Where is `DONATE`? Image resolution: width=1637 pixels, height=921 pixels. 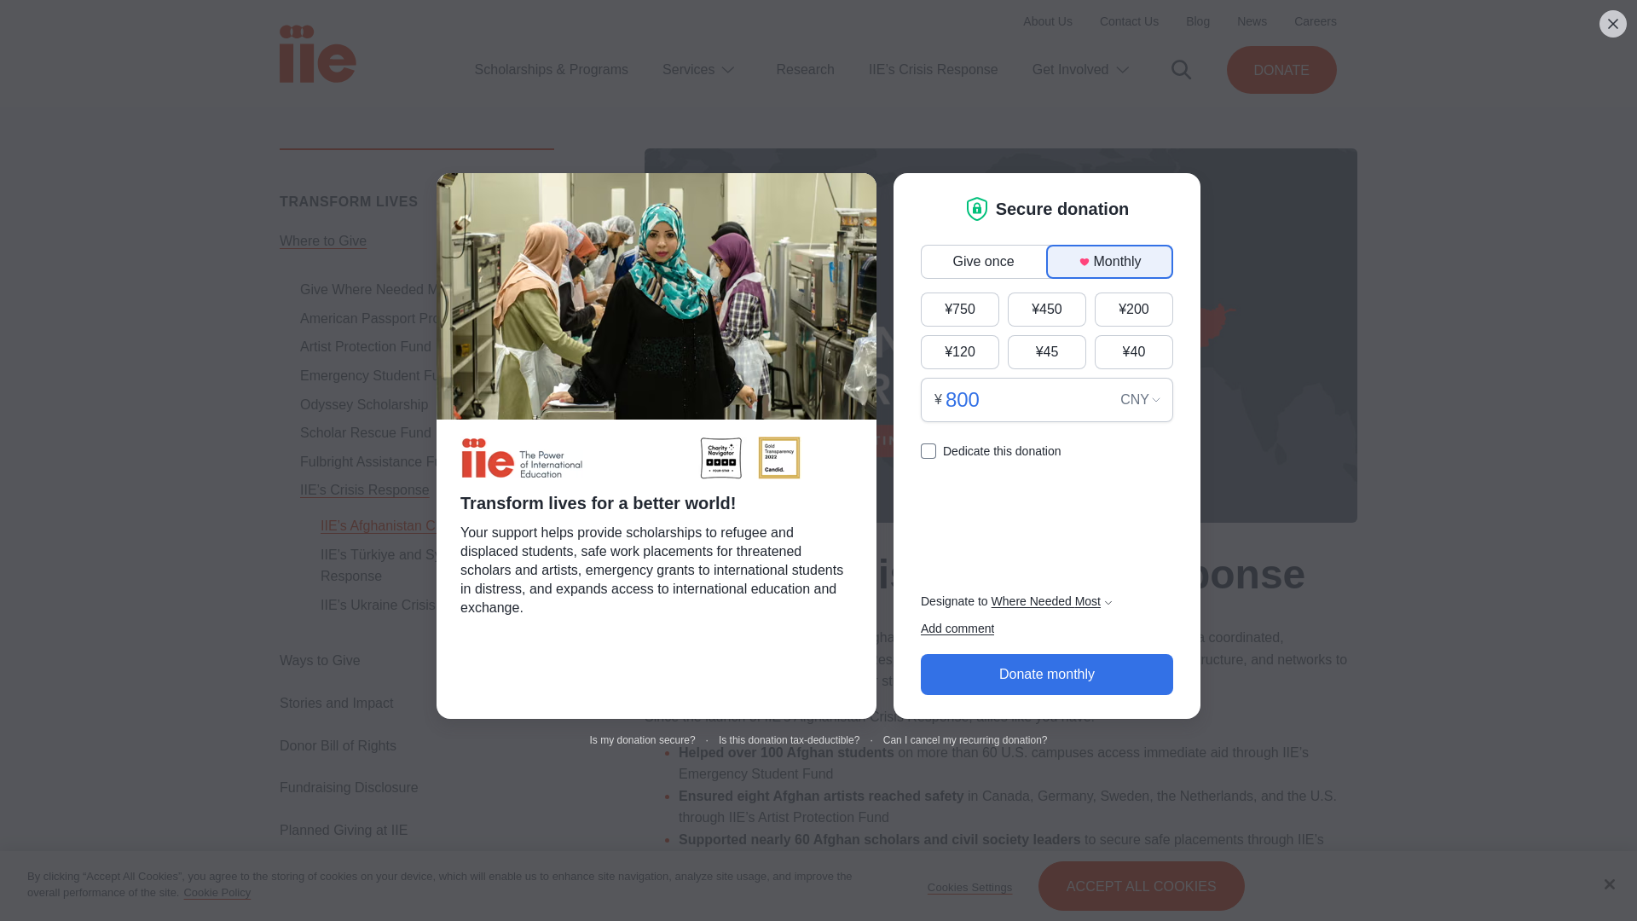
DONATE is located at coordinates (1281, 70).